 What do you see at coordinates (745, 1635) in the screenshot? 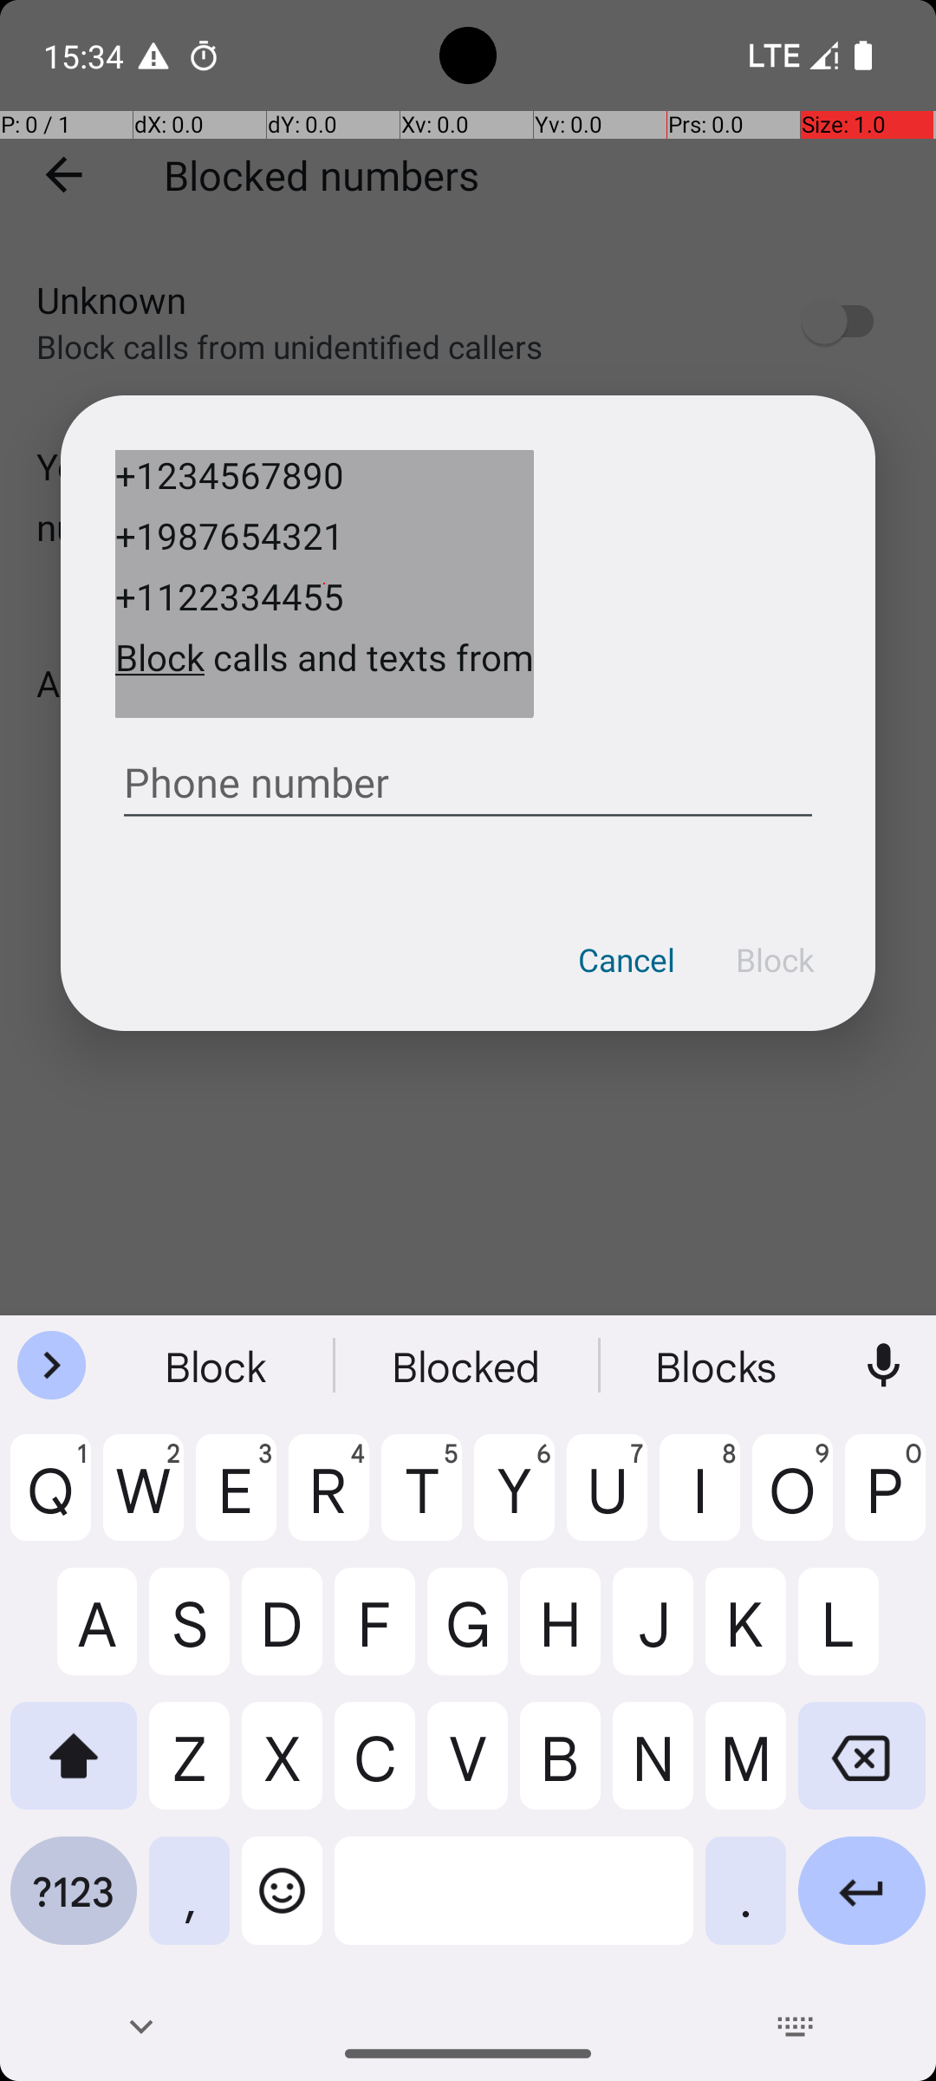
I see `K` at bounding box center [745, 1635].